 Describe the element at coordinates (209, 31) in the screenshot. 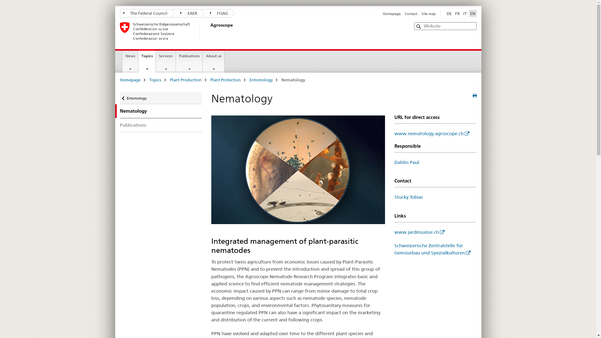

I see `Agroscope` at that location.